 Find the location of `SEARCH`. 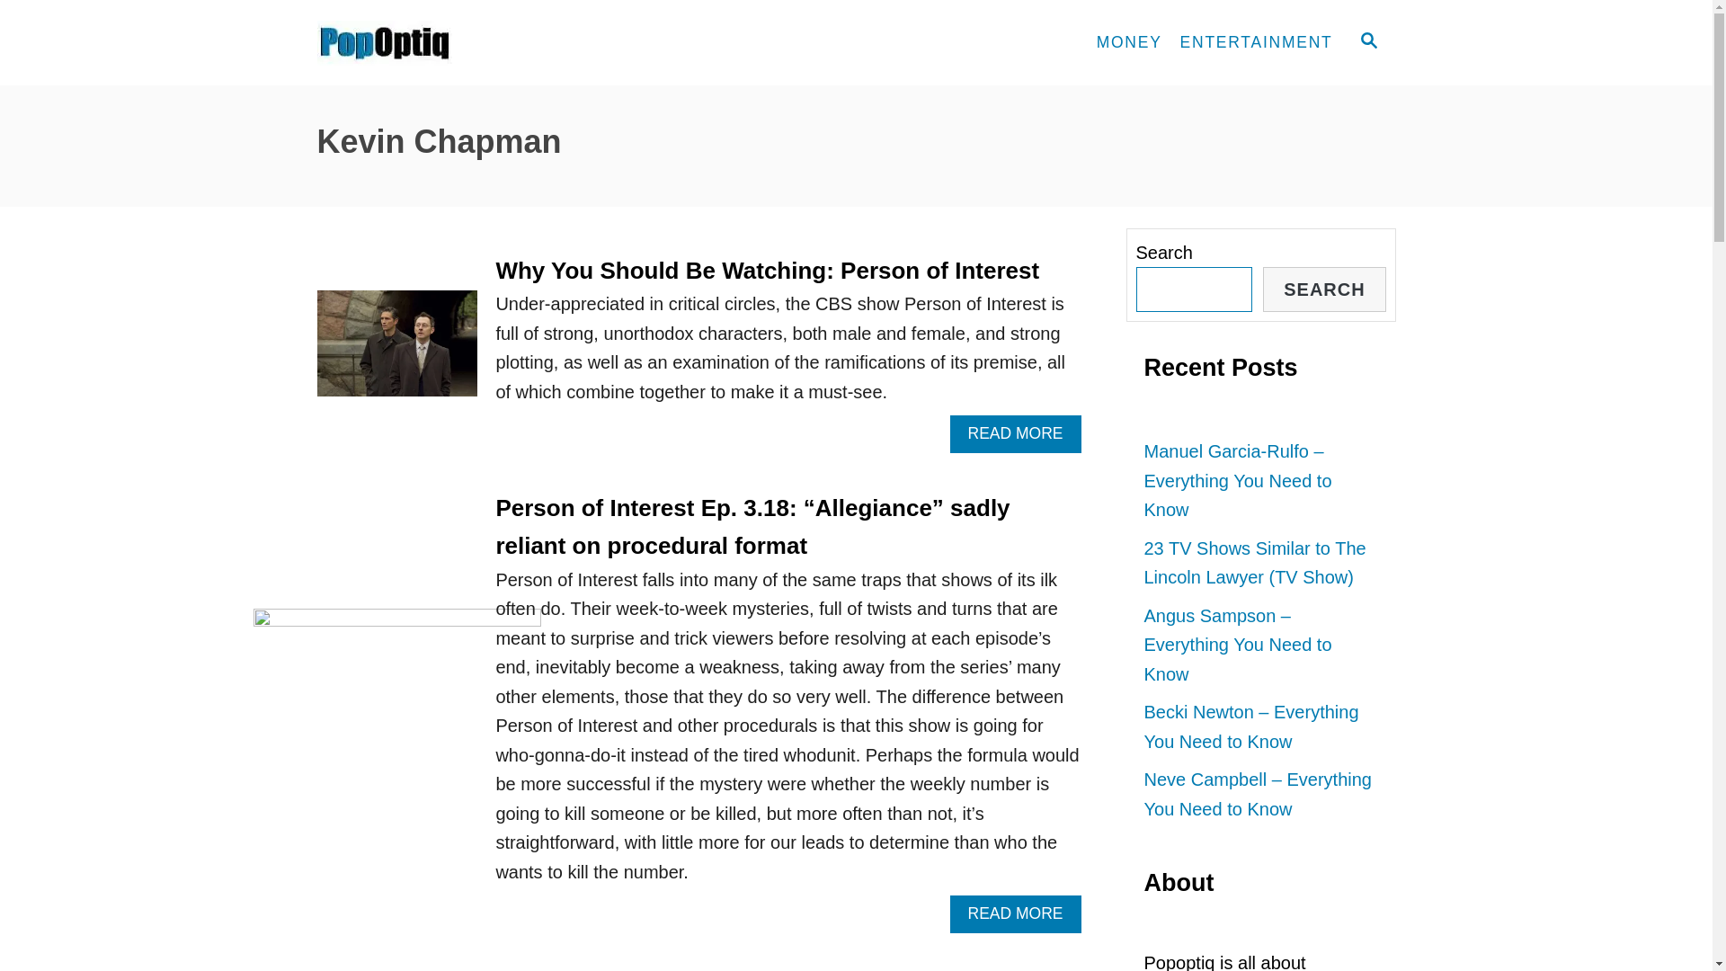

SEARCH is located at coordinates (1324, 290).